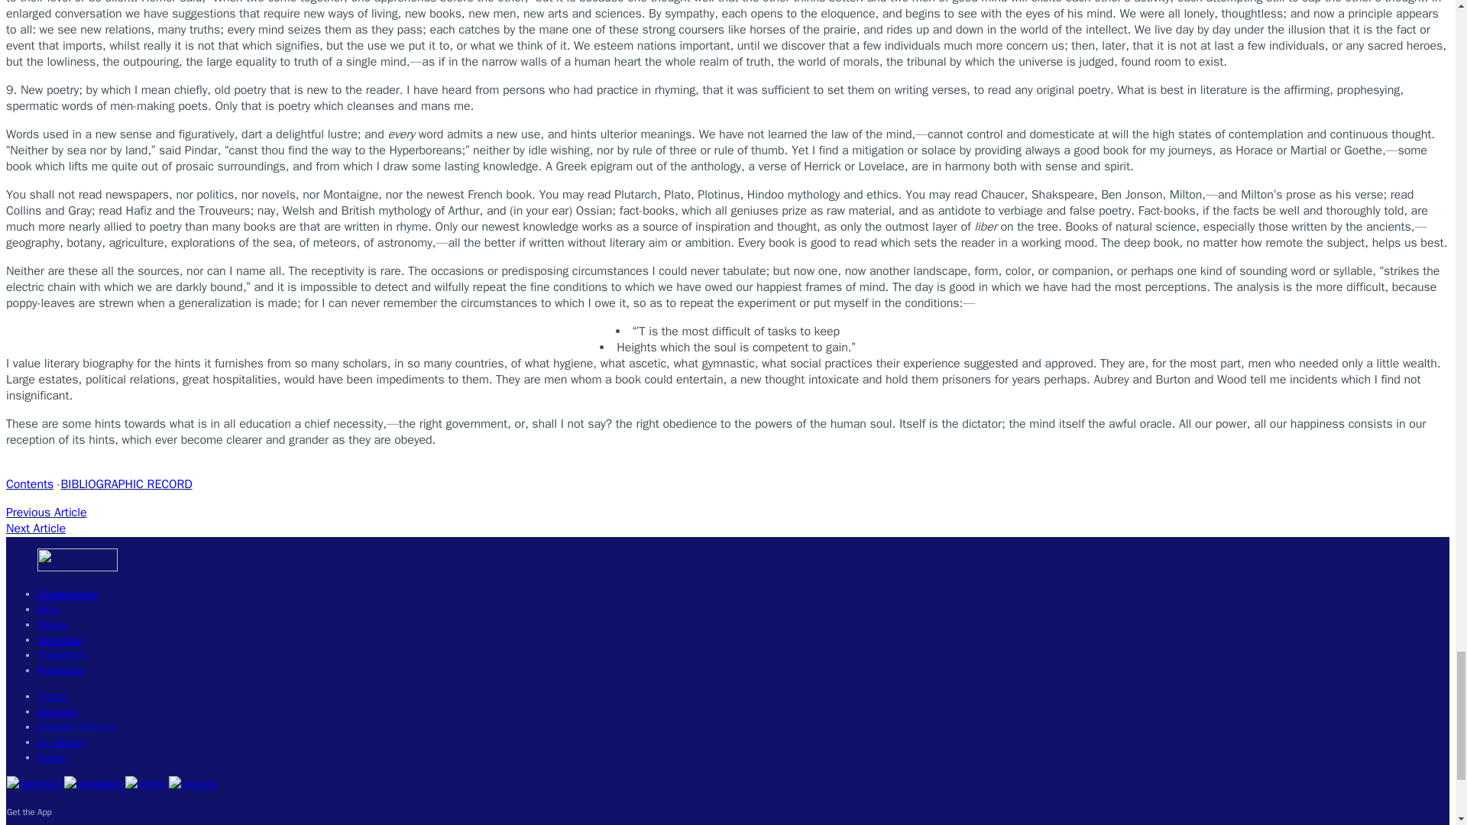 The image size is (1467, 825). What do you see at coordinates (62, 742) in the screenshot?
I see `Lit. History` at bounding box center [62, 742].